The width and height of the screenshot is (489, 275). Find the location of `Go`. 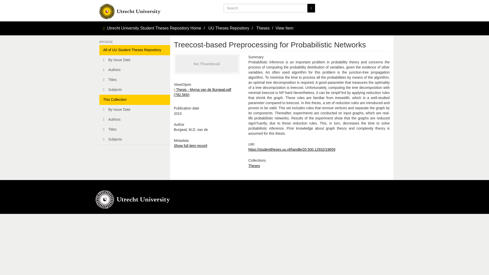

Go is located at coordinates (311, 8).